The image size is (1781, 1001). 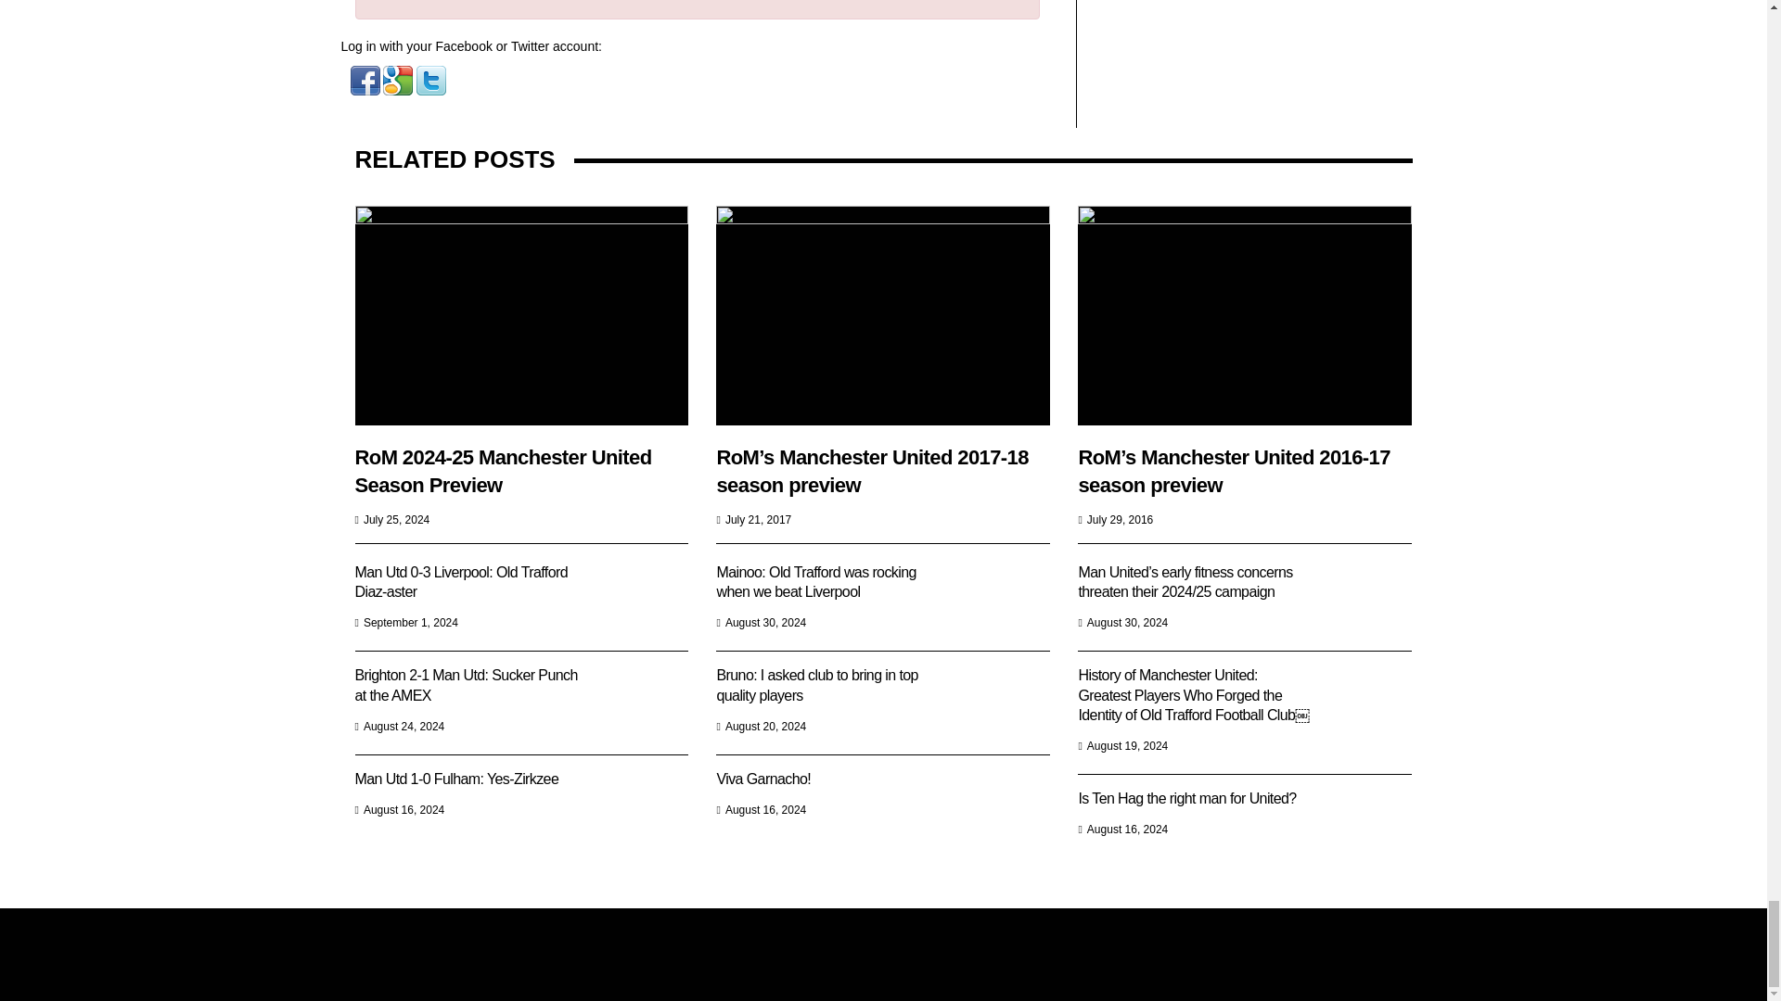 I want to click on RoM 2024-25 Manchester United Season Preview, so click(x=521, y=315).